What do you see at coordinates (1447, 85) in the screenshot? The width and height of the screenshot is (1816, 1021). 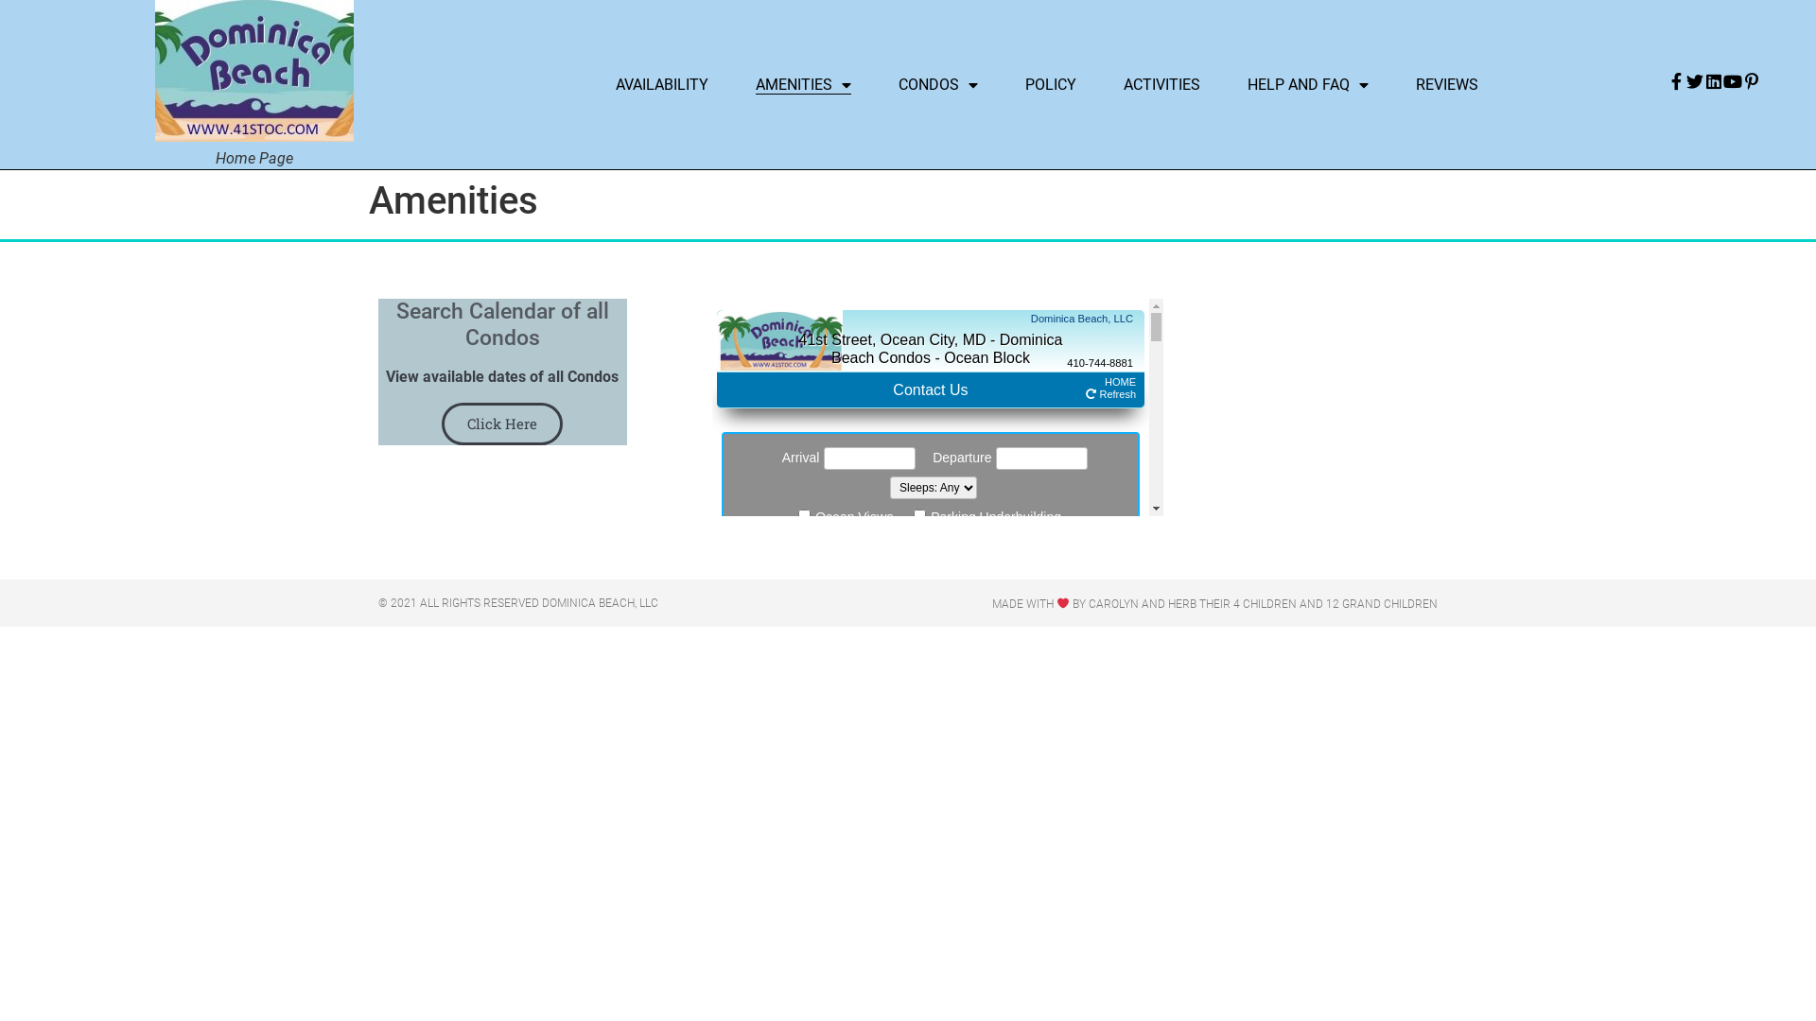 I see `REVIEWS` at bounding box center [1447, 85].